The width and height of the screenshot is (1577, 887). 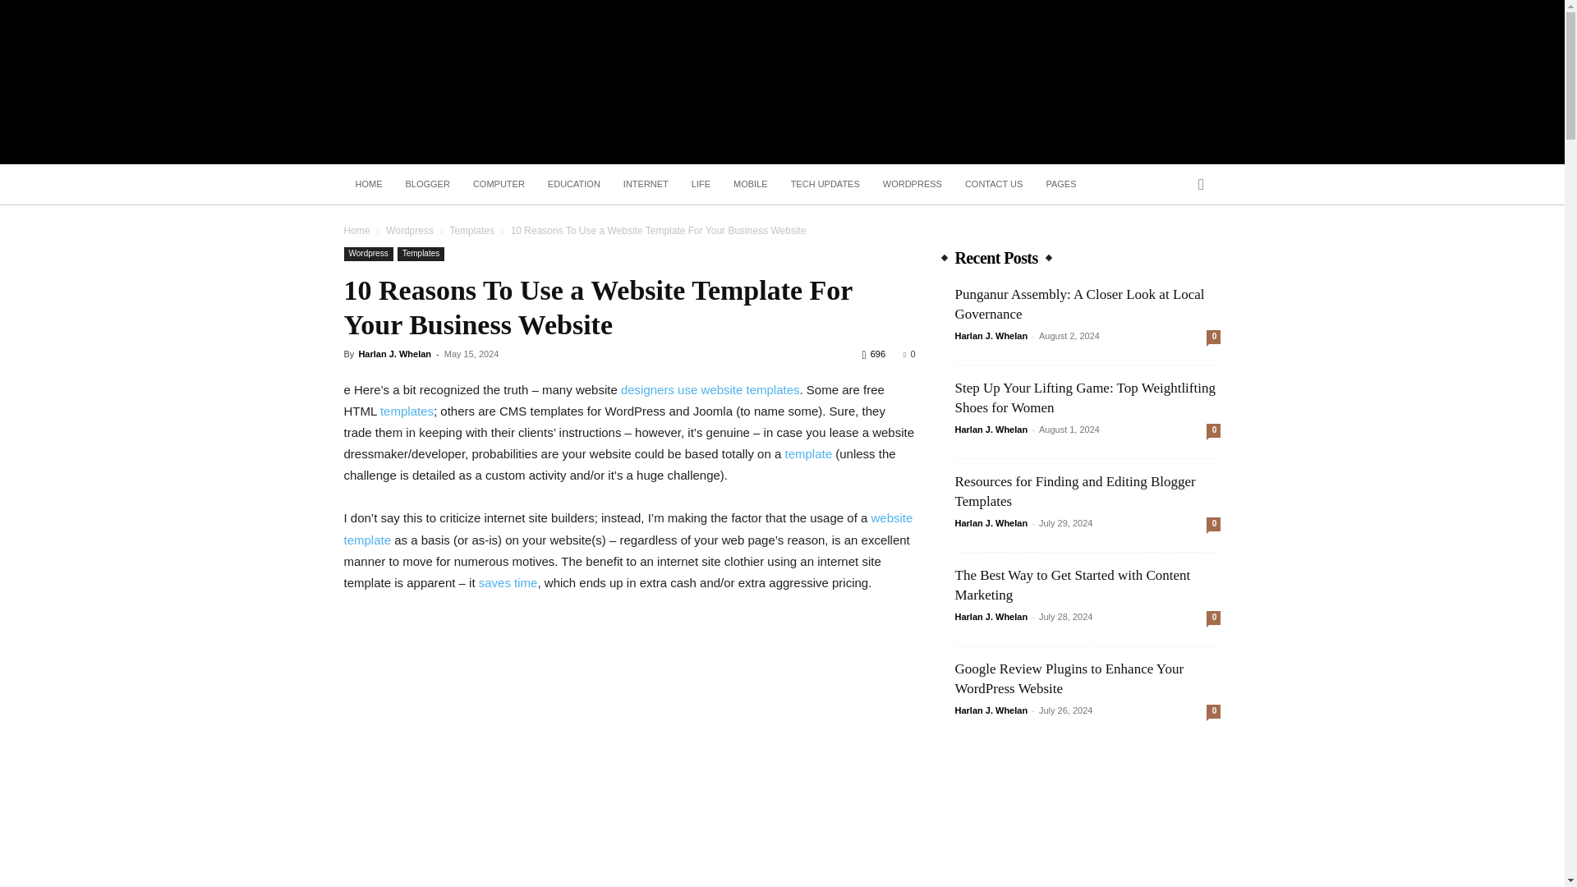 I want to click on View all posts in Templates, so click(x=471, y=231).